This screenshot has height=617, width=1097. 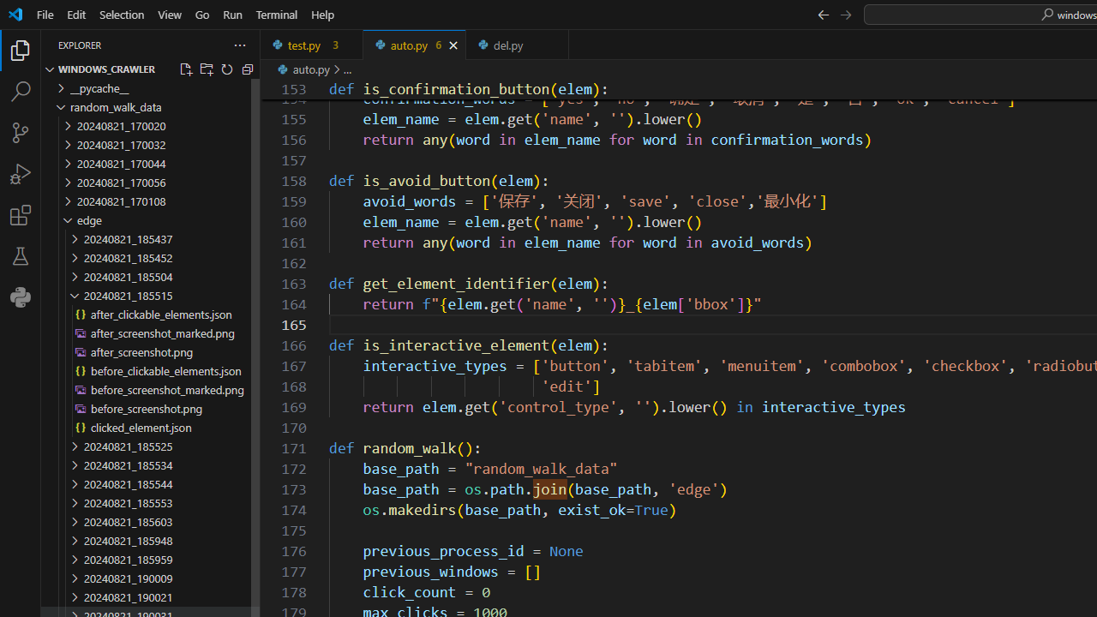 What do you see at coordinates (232, 14) in the screenshot?
I see `Run` at bounding box center [232, 14].